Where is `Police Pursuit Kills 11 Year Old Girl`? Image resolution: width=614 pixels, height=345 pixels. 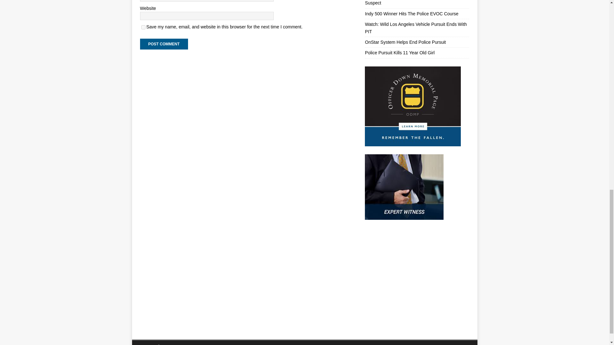
Police Pursuit Kills 11 Year Old Girl is located at coordinates (400, 52).